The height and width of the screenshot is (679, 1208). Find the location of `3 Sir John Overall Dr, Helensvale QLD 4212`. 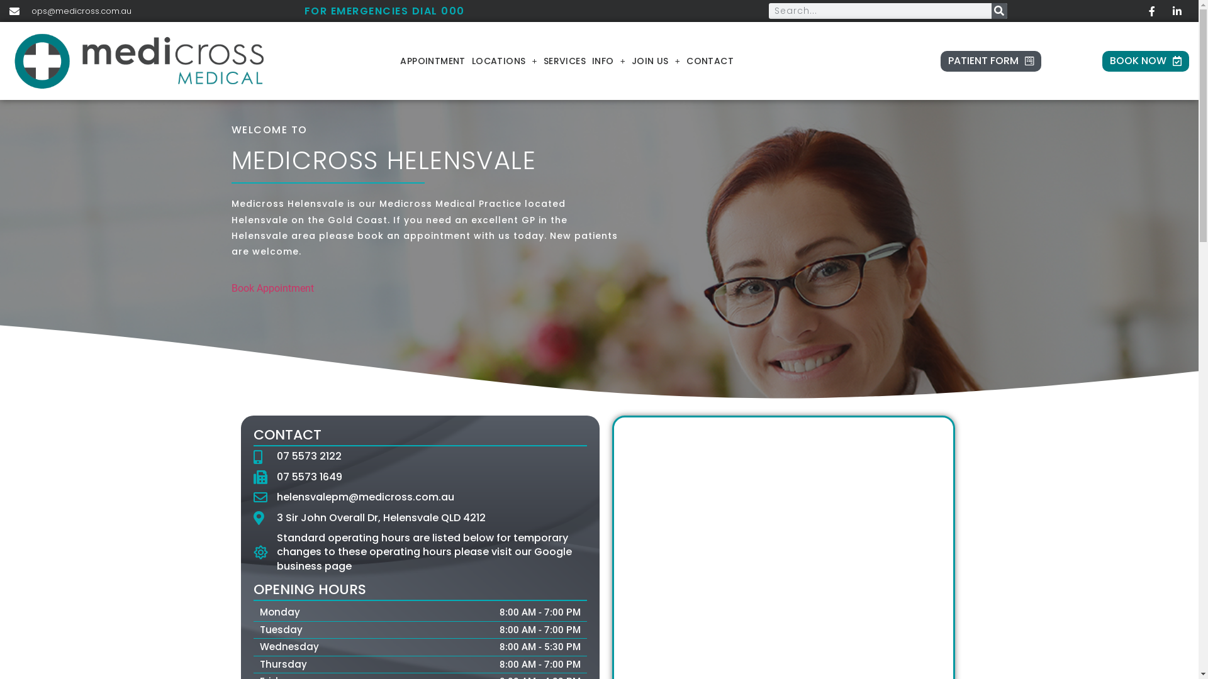

3 Sir John Overall Dr, Helensvale QLD 4212 is located at coordinates (420, 518).